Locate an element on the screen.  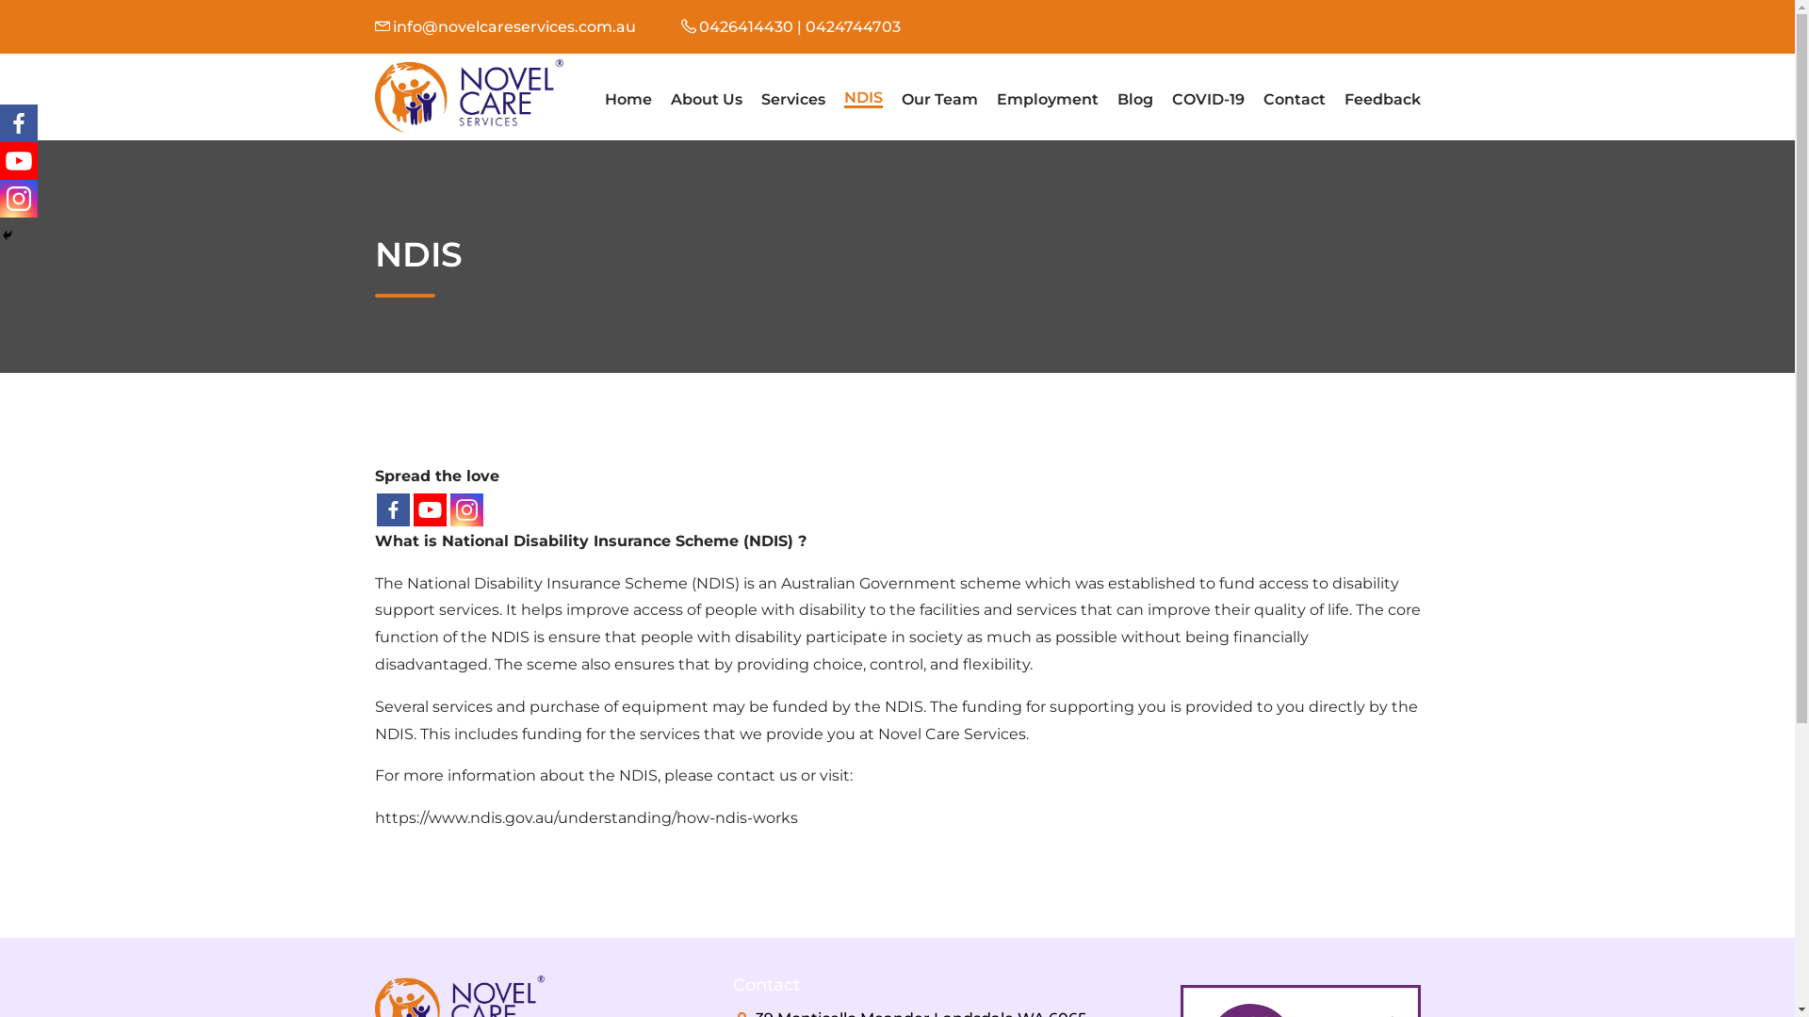
Home is located at coordinates (628, 100).